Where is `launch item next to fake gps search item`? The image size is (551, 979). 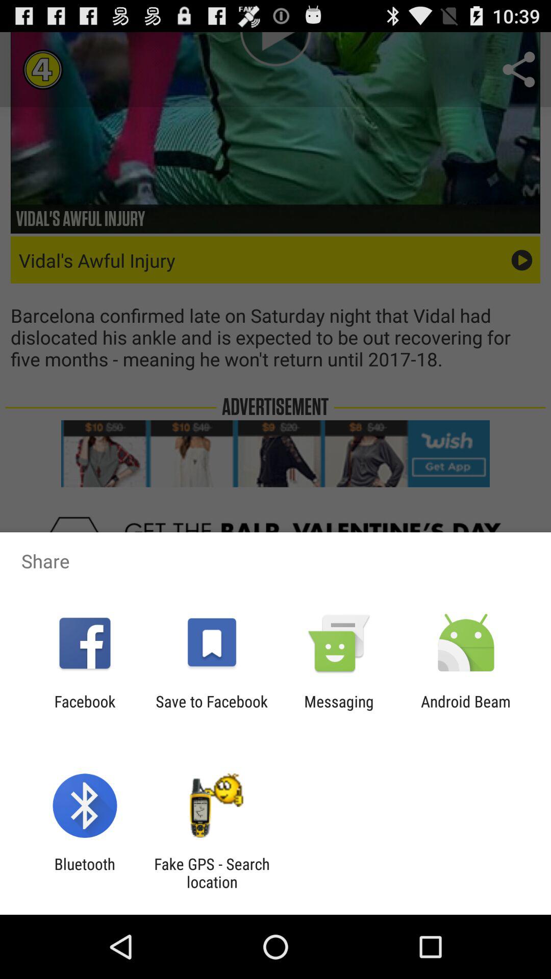
launch item next to fake gps search item is located at coordinates (85, 873).